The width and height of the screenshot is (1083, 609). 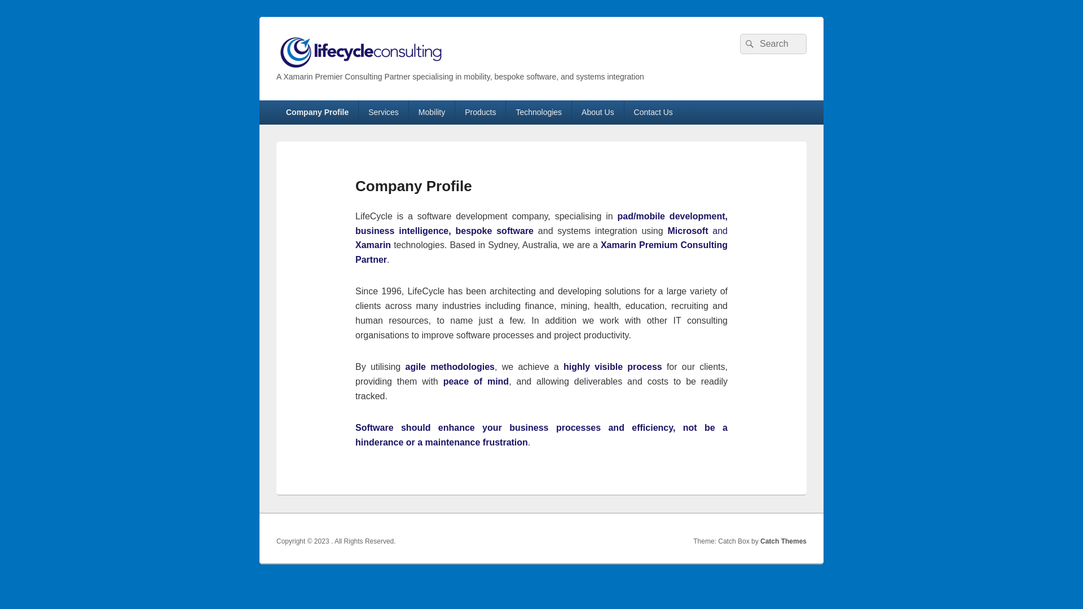 I want to click on Mobility, so click(x=432, y=112).